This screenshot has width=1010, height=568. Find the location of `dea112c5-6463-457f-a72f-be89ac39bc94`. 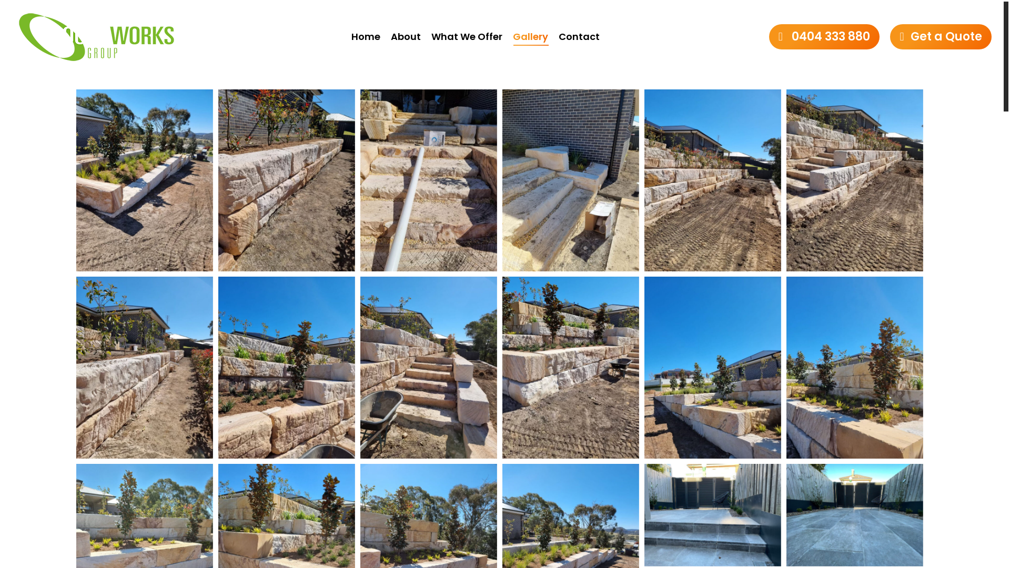

dea112c5-6463-457f-a72f-be89ac39bc94 is located at coordinates (855, 180).